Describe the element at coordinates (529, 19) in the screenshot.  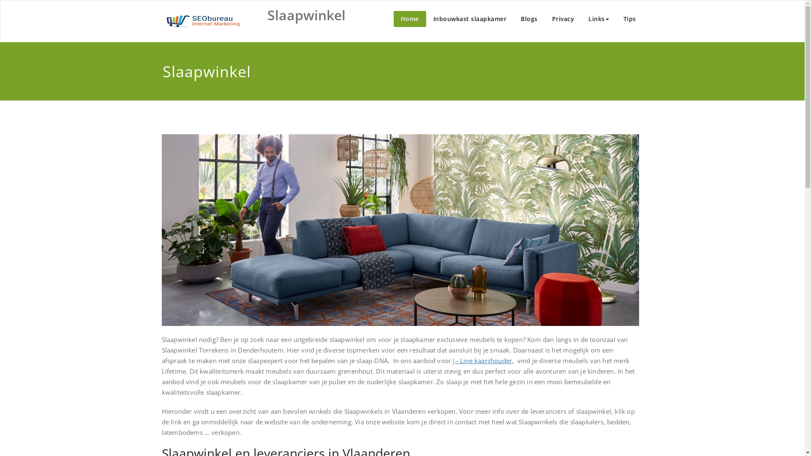
I see `Blogs` at that location.